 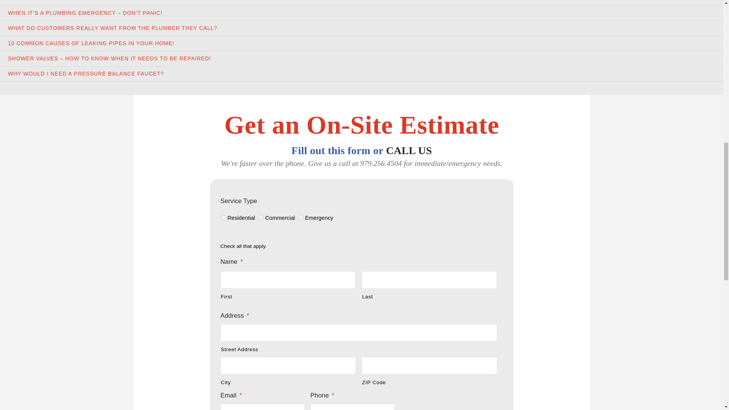 I want to click on WHY WOULD I NEED A PRESSURE BALANCE FAUCET?, so click(x=86, y=73).